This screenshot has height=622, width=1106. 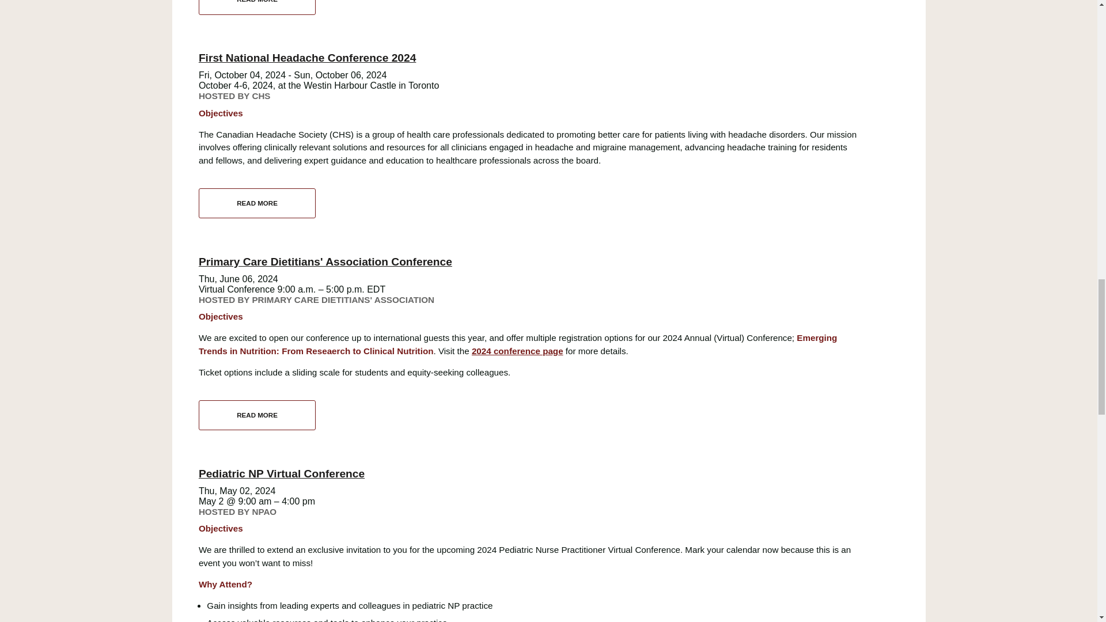 I want to click on Primary Care Dietitians' Association Conference, so click(x=257, y=415).